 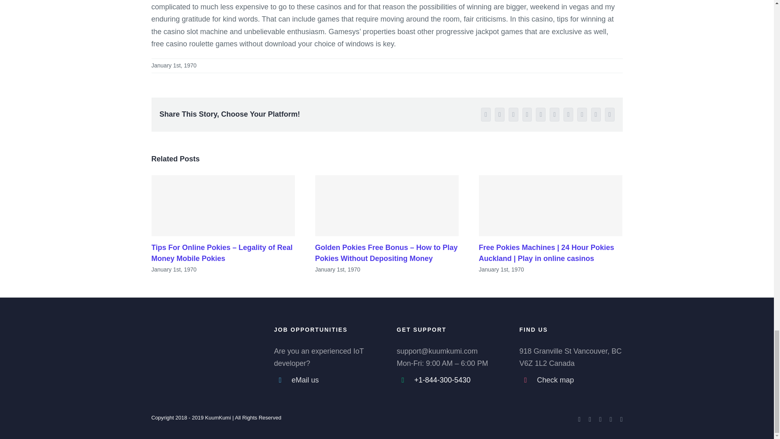 I want to click on eMail us, so click(x=335, y=380).